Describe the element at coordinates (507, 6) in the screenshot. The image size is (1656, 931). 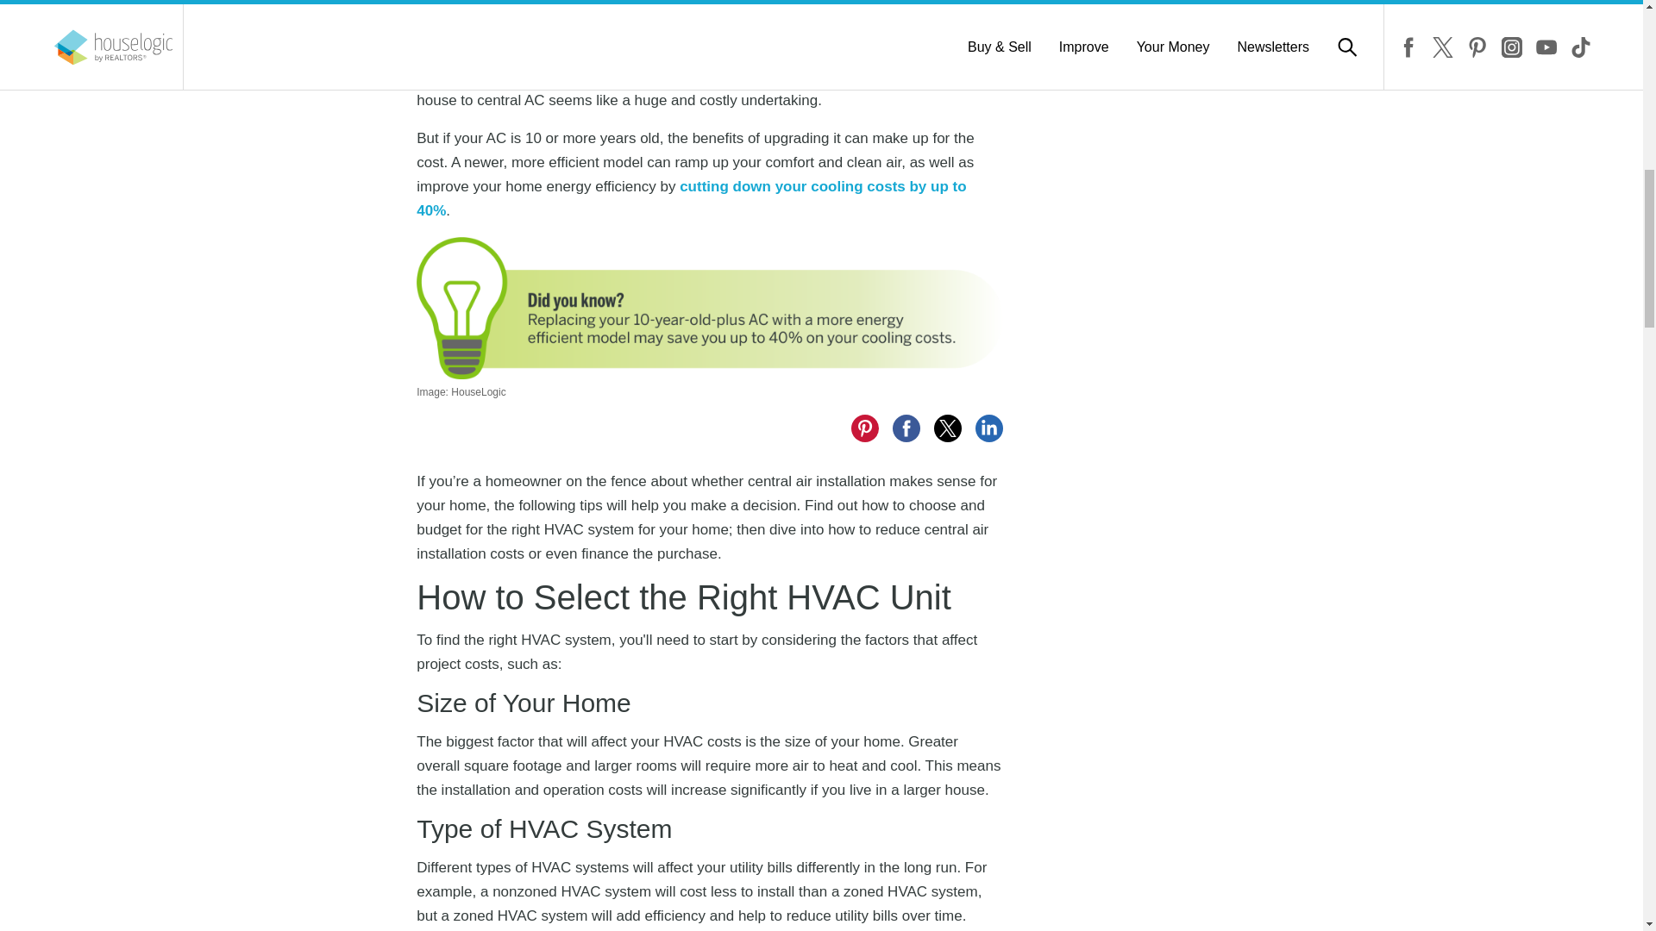
I see `Share on Twitter` at that location.